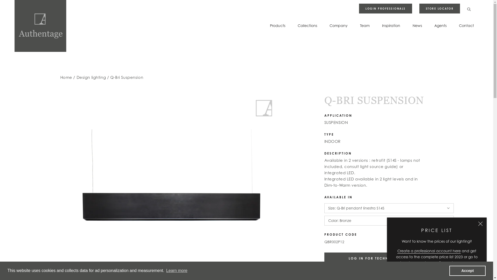  What do you see at coordinates (365, 25) in the screenshot?
I see `Team
Team` at bounding box center [365, 25].